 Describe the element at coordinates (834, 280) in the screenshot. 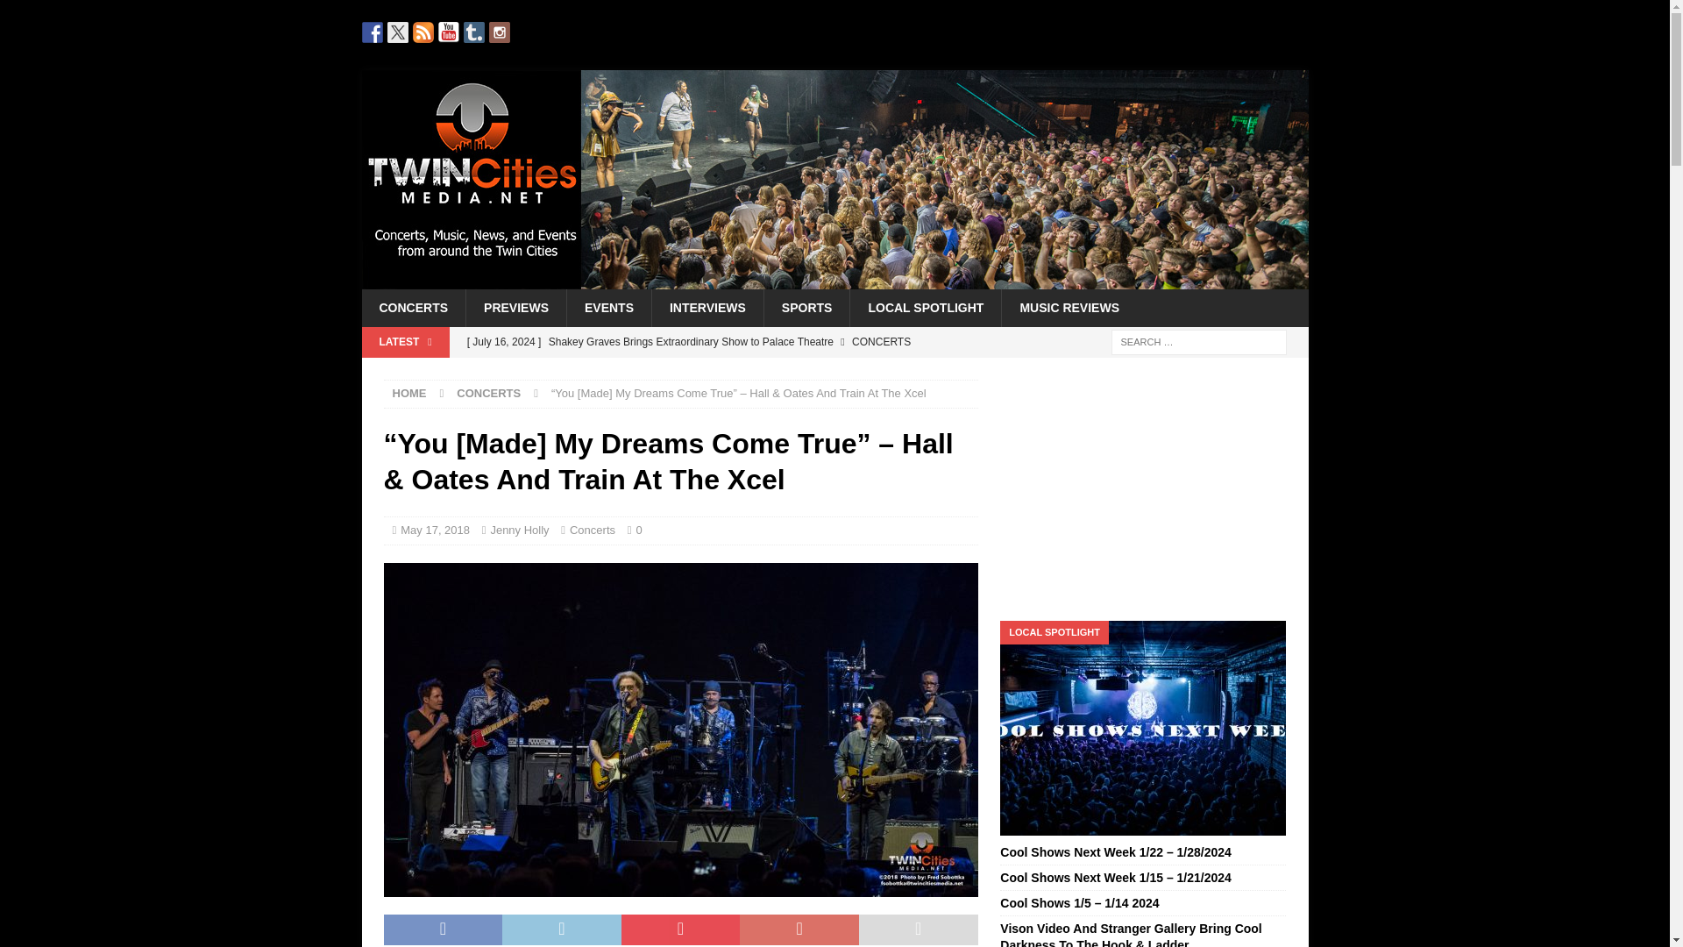

I see `TwinCitiesMedia.net` at that location.